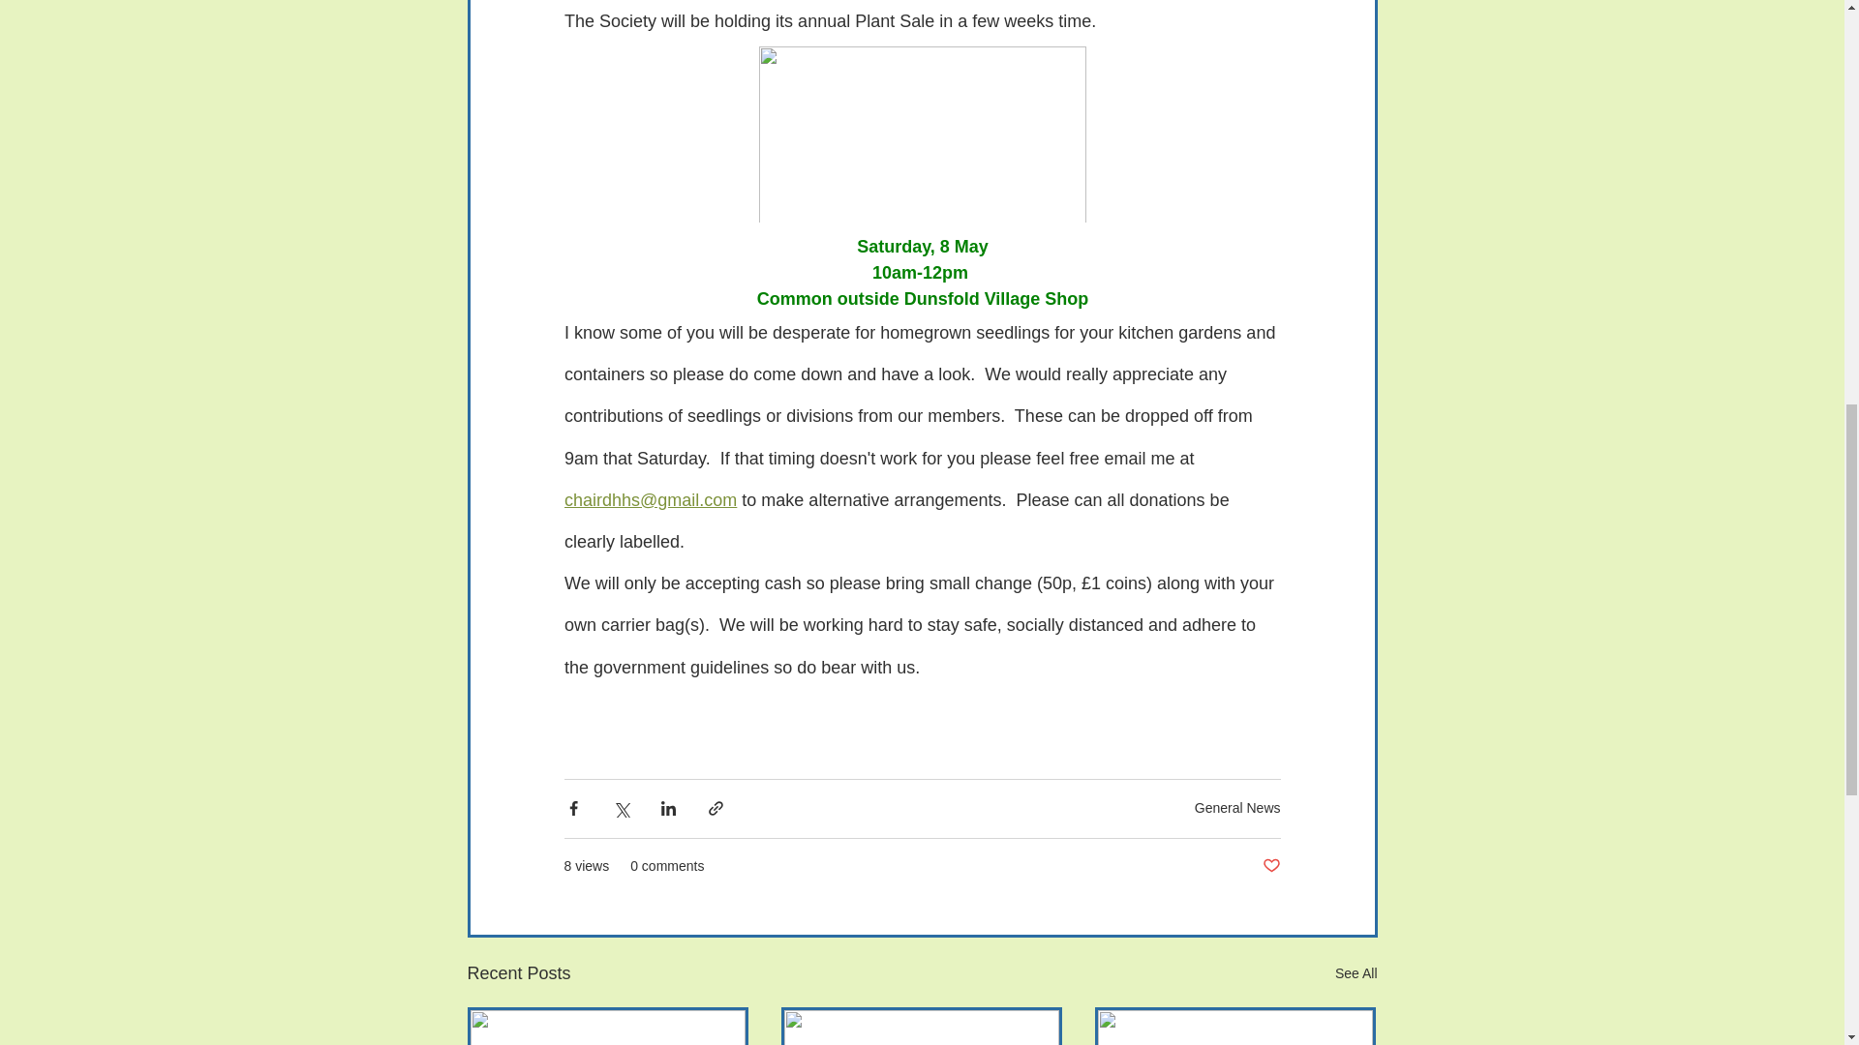  What do you see at coordinates (1356, 973) in the screenshot?
I see `See All` at bounding box center [1356, 973].